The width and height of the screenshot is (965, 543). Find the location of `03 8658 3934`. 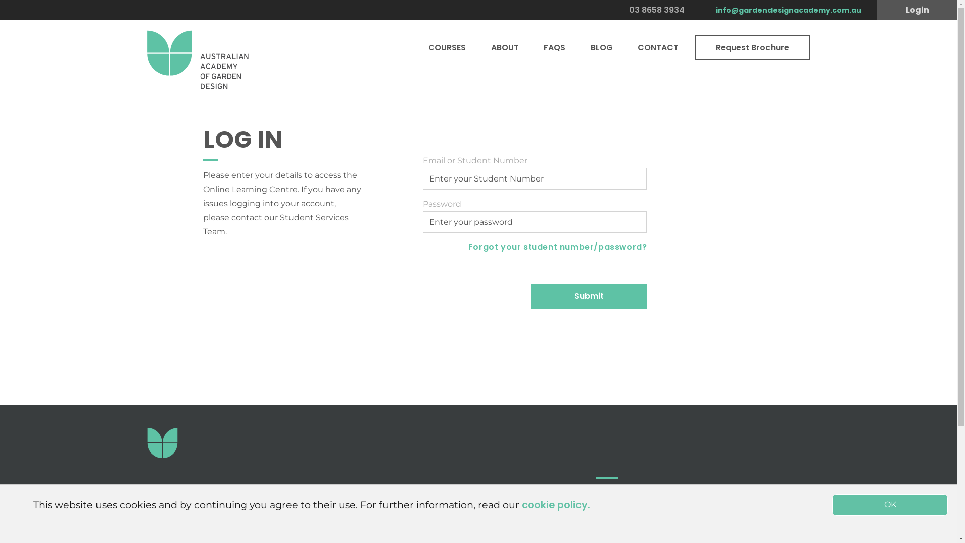

03 8658 3934 is located at coordinates (335, 514).